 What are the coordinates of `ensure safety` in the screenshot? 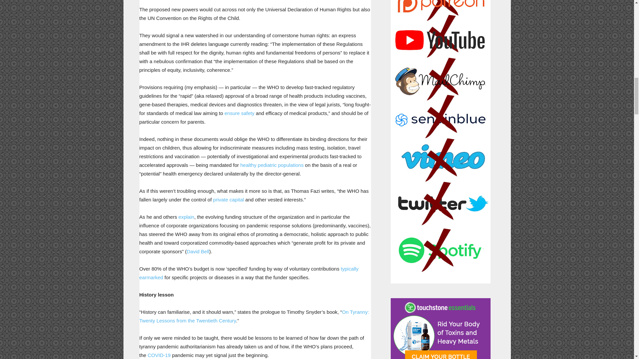 It's located at (239, 113).